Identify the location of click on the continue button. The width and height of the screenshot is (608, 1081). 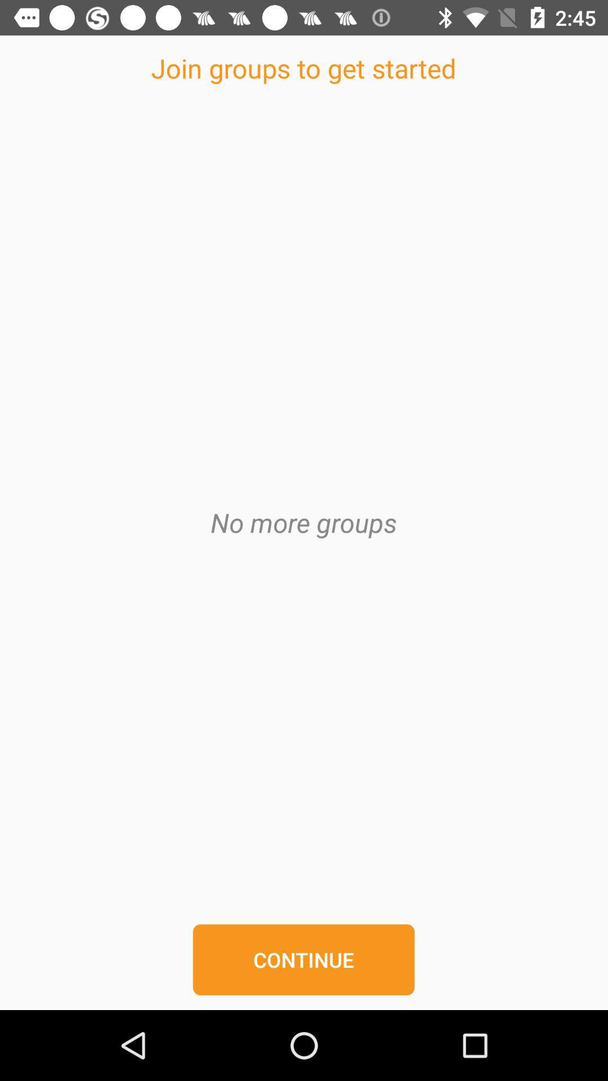
(304, 973).